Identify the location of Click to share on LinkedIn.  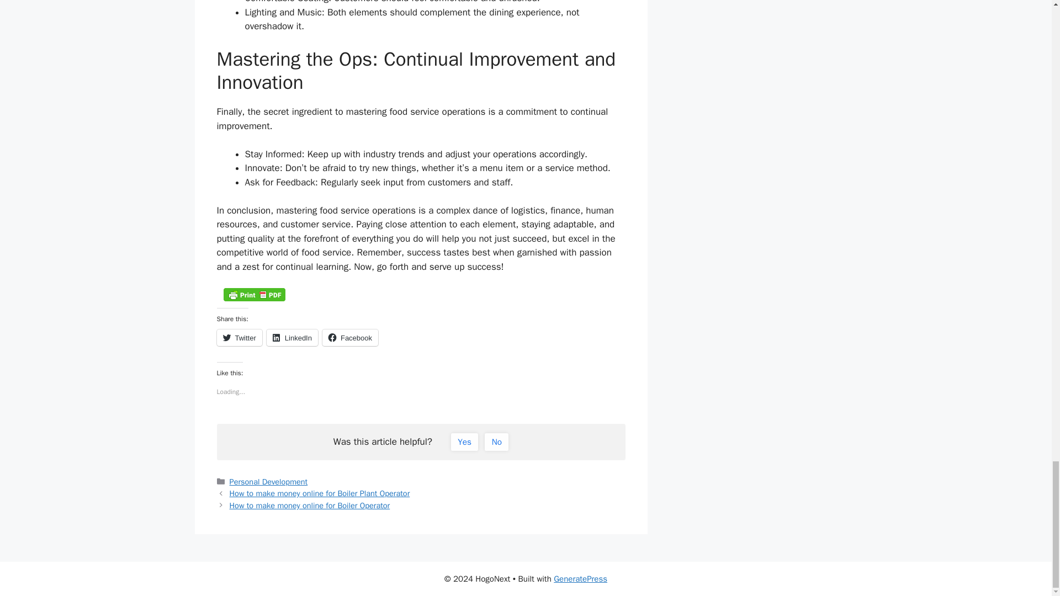
(293, 338).